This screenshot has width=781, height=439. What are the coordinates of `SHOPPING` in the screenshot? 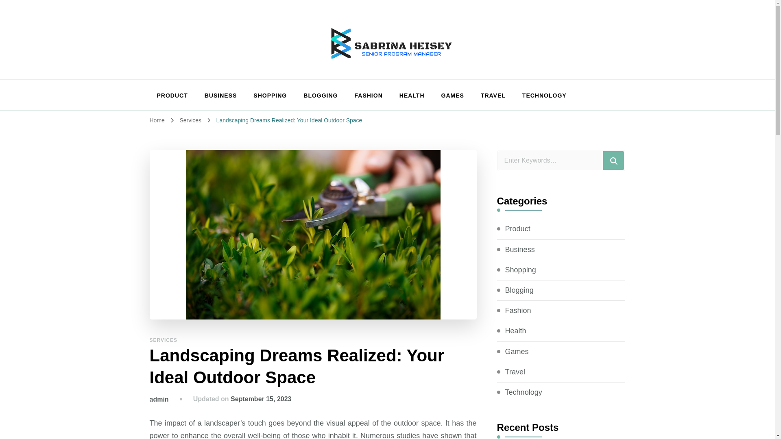 It's located at (270, 96).